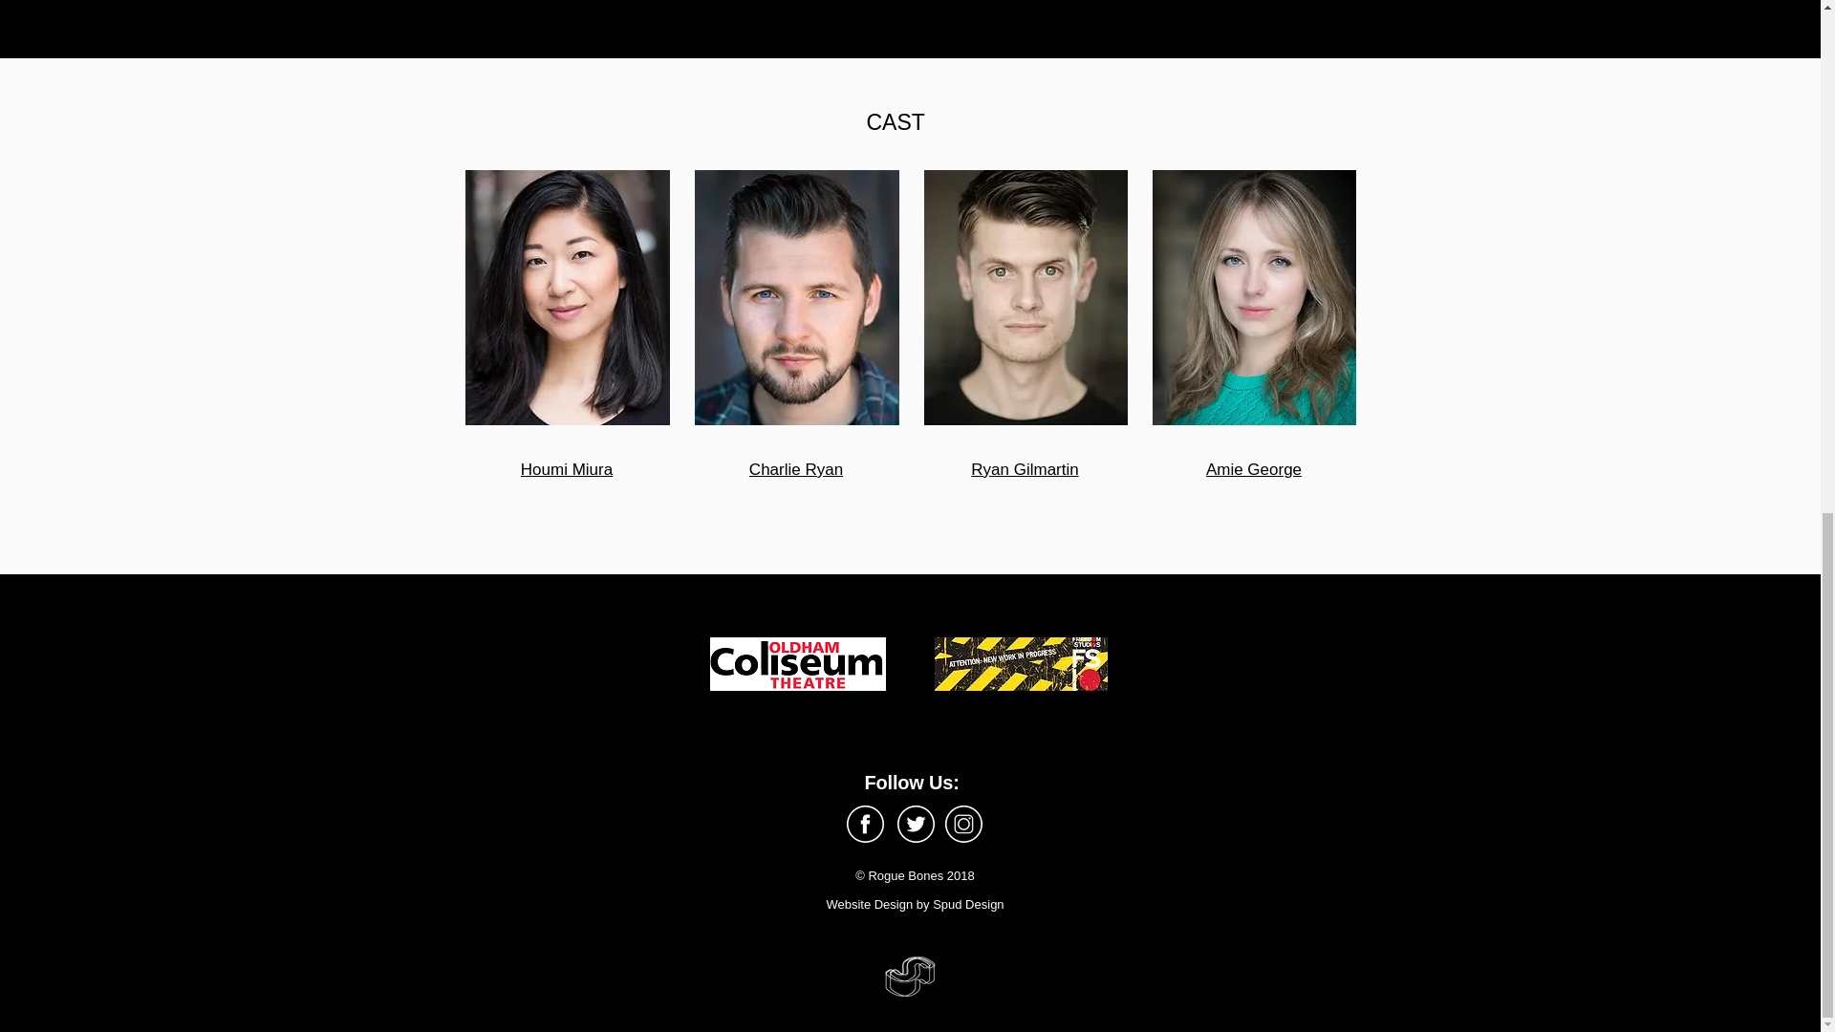  What do you see at coordinates (795, 469) in the screenshot?
I see `Charlie Ryan` at bounding box center [795, 469].